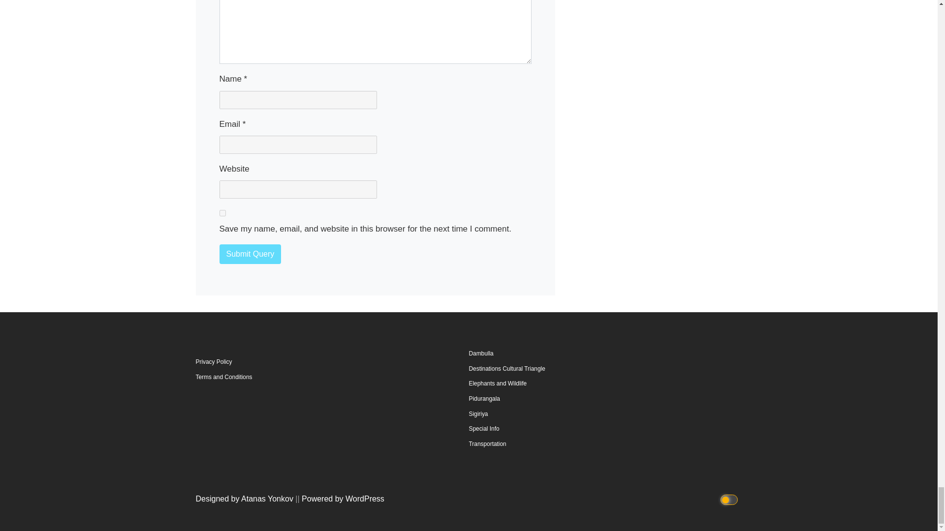 The image size is (945, 531). Describe the element at coordinates (222, 212) in the screenshot. I see `yes` at that location.